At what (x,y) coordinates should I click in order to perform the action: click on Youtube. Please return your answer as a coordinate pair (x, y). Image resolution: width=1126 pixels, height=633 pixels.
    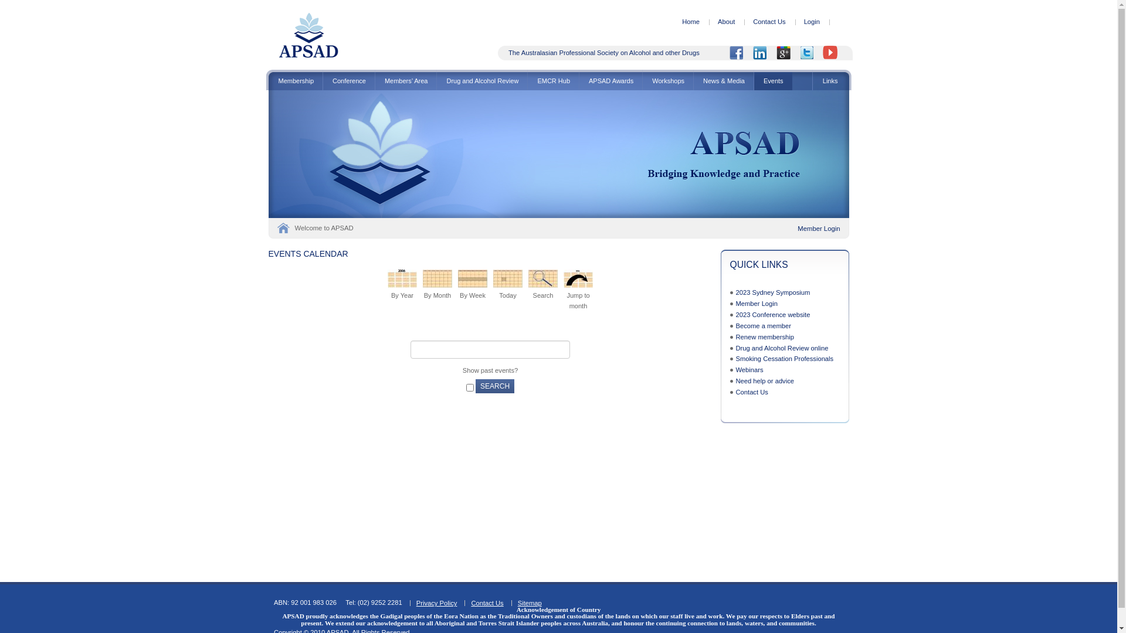
    Looking at the image, I should click on (835, 53).